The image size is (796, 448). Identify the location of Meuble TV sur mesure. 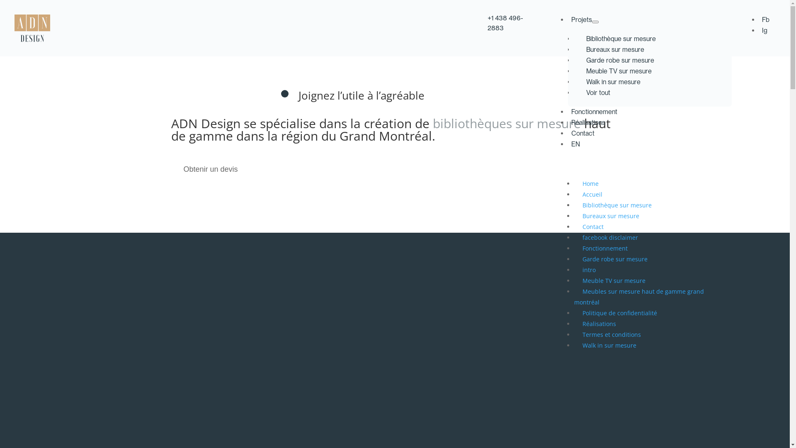
(619, 71).